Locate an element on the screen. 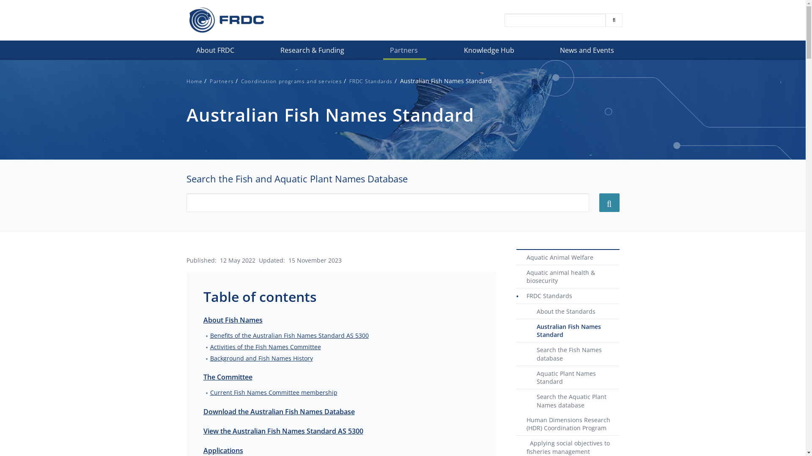 This screenshot has width=812, height=456. Human Dimensions Research (HDR) Coordination Program is located at coordinates (568, 424).